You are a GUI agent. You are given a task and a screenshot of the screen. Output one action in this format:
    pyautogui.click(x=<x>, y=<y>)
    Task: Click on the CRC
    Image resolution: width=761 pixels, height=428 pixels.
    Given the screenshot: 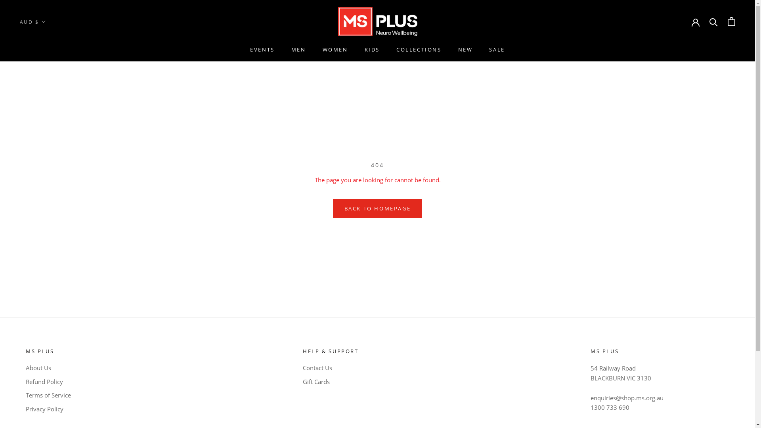 What is the action you would take?
    pyautogui.click(x=47, y=300)
    